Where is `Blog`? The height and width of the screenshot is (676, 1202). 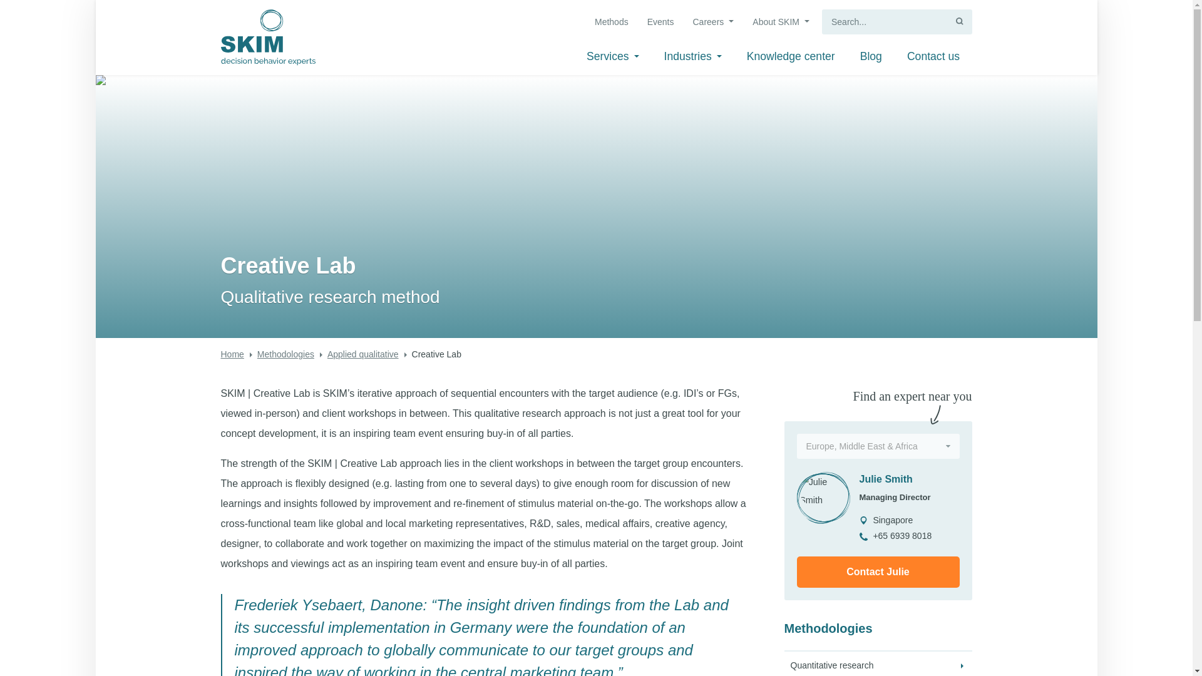
Blog is located at coordinates (870, 59).